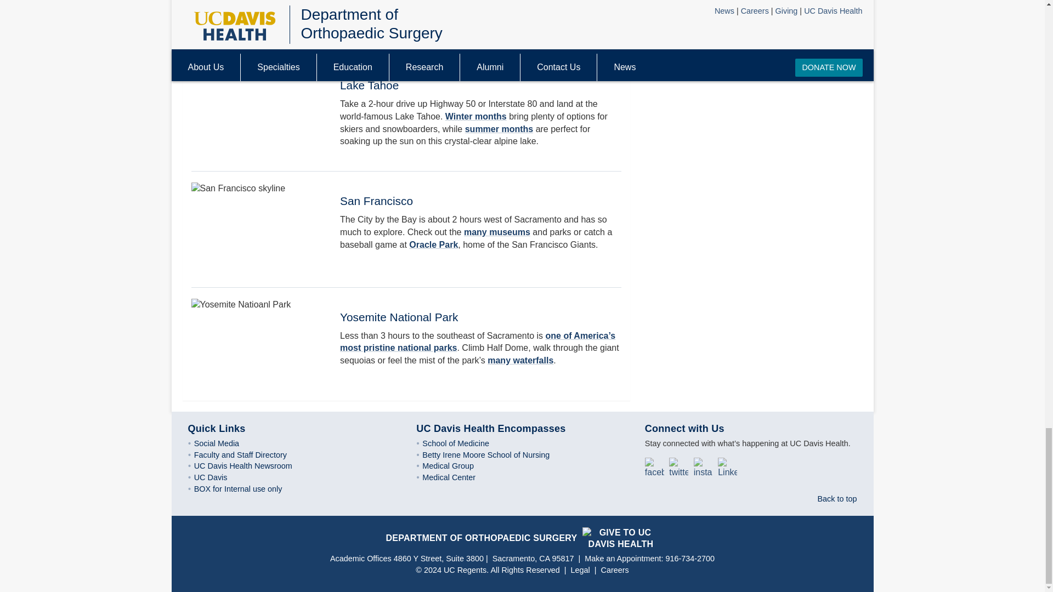 This screenshot has height=592, width=1053. I want to click on twitter, so click(680, 465).